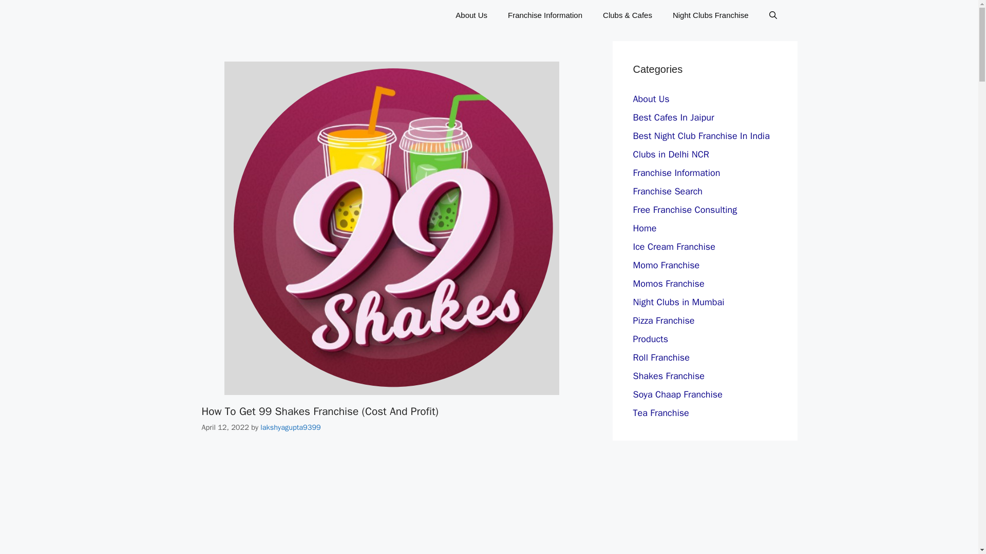 The width and height of the screenshot is (986, 554). Describe the element at coordinates (700, 135) in the screenshot. I see `Best Night Club Franchise In India` at that location.